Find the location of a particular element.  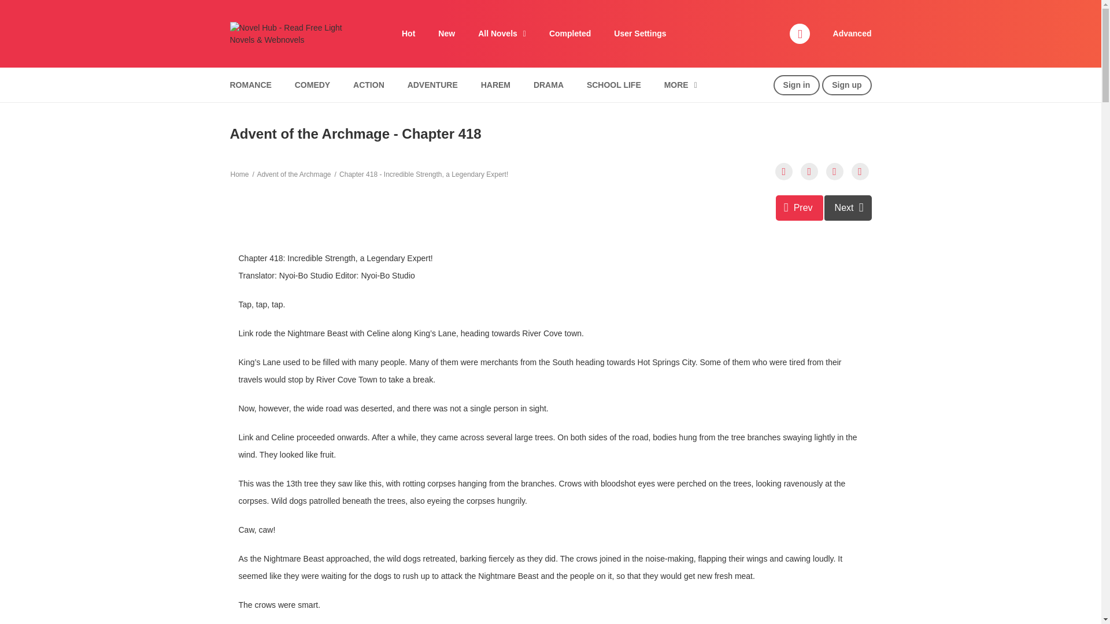

Bookmark is located at coordinates (835, 171).